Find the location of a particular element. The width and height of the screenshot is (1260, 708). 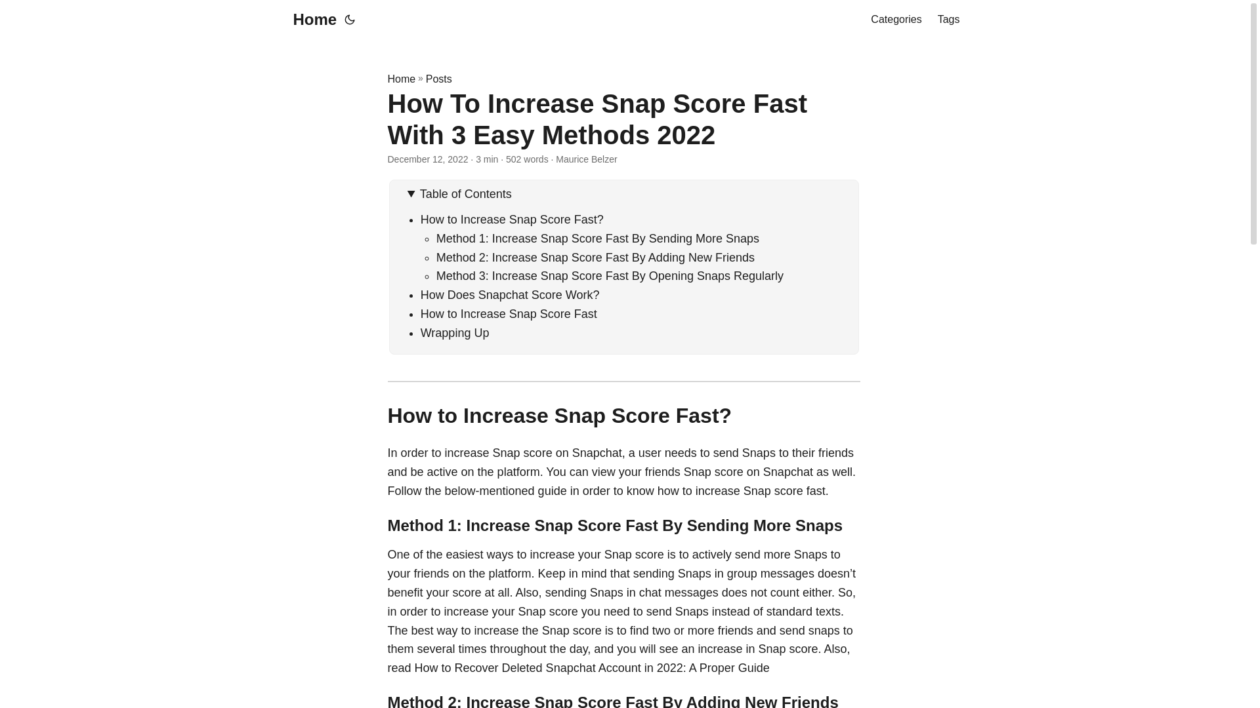

Home is located at coordinates (311, 20).